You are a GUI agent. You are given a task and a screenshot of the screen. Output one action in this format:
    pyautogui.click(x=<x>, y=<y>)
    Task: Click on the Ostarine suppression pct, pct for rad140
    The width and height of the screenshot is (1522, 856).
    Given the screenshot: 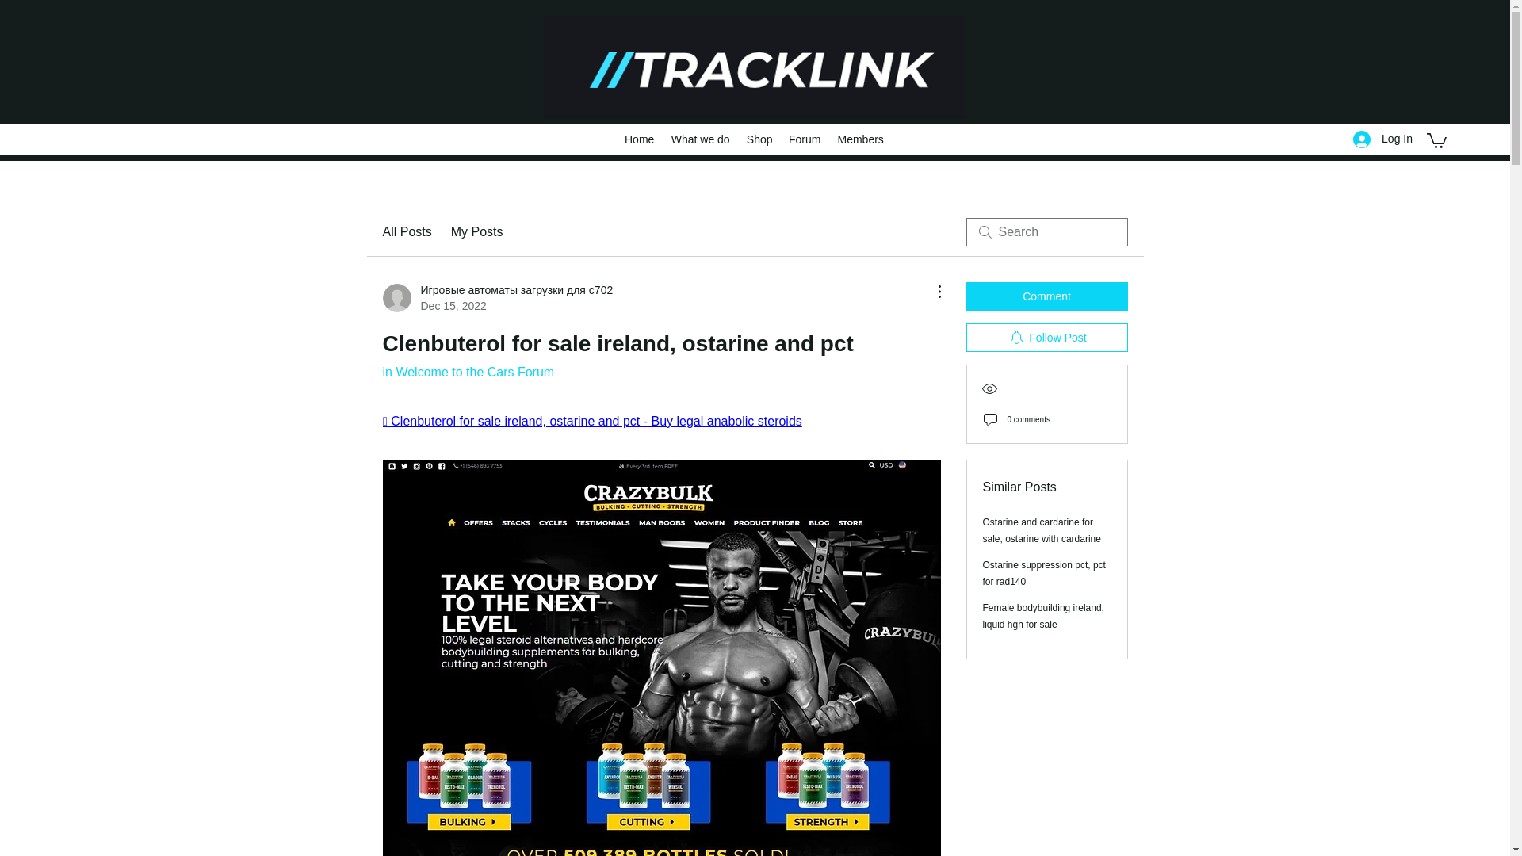 What is the action you would take?
    pyautogui.click(x=1045, y=573)
    